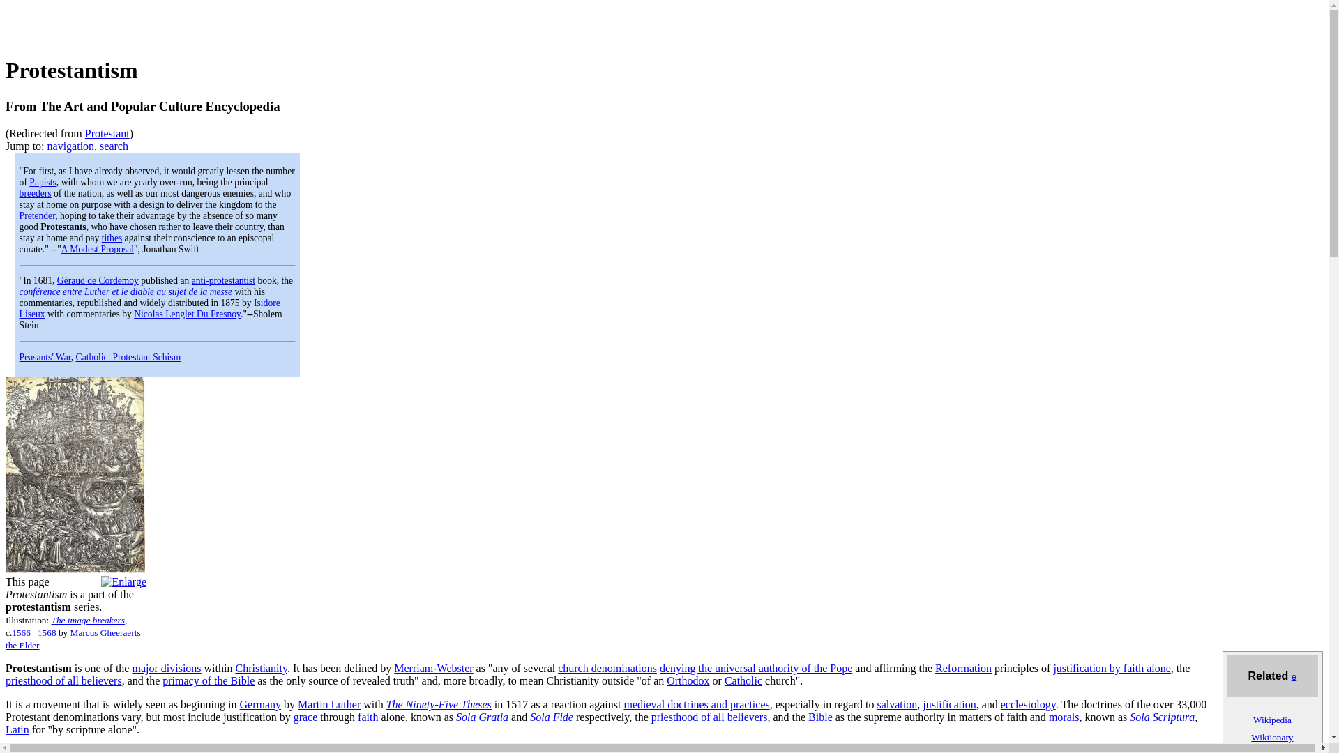  What do you see at coordinates (114, 146) in the screenshot?
I see `search` at bounding box center [114, 146].